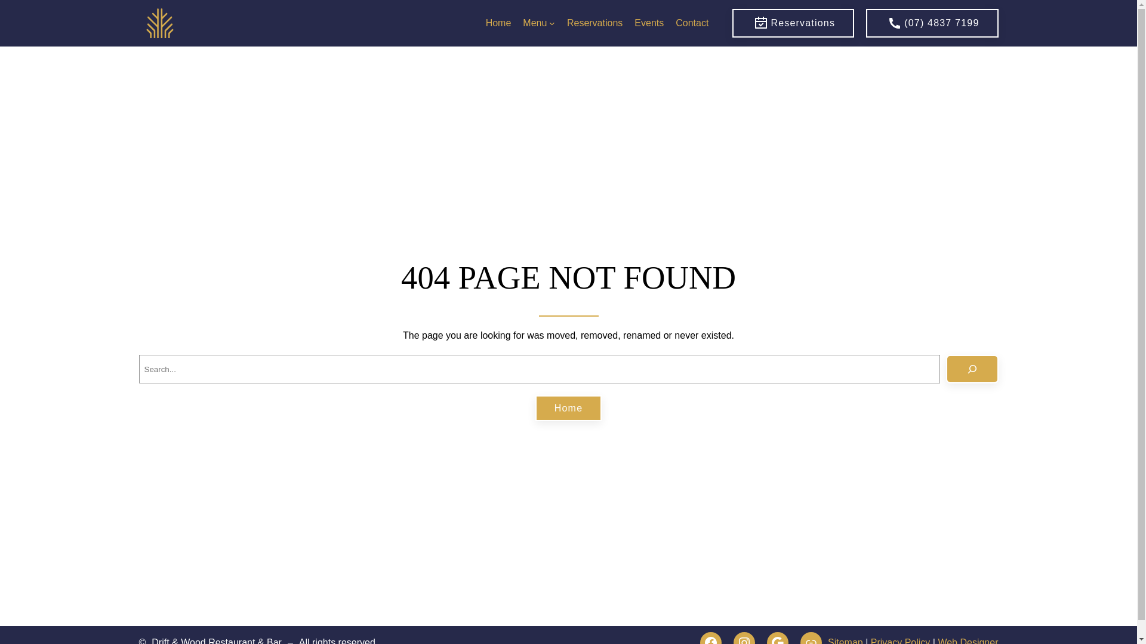 This screenshot has width=1146, height=644. Describe the element at coordinates (932, 23) in the screenshot. I see `(07) 4837 7199` at that location.